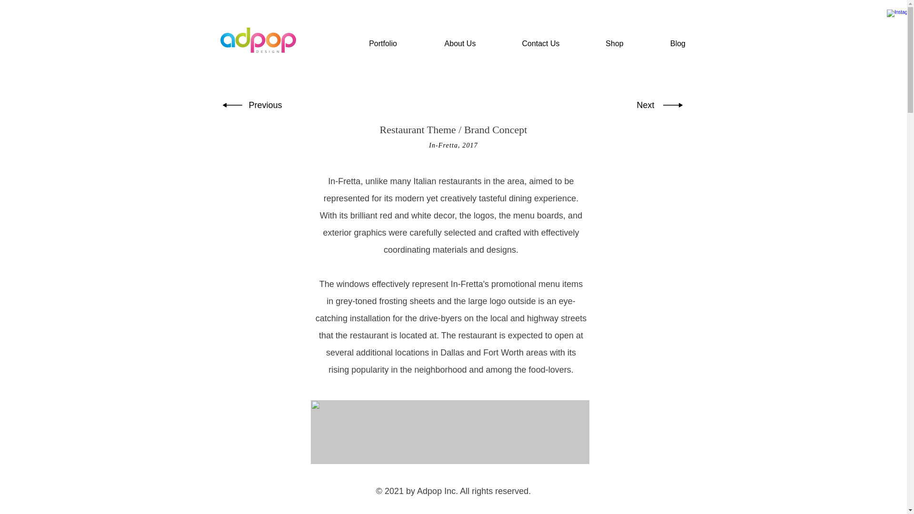 The height and width of the screenshot is (514, 914). Describe the element at coordinates (460, 43) in the screenshot. I see `About Us` at that location.